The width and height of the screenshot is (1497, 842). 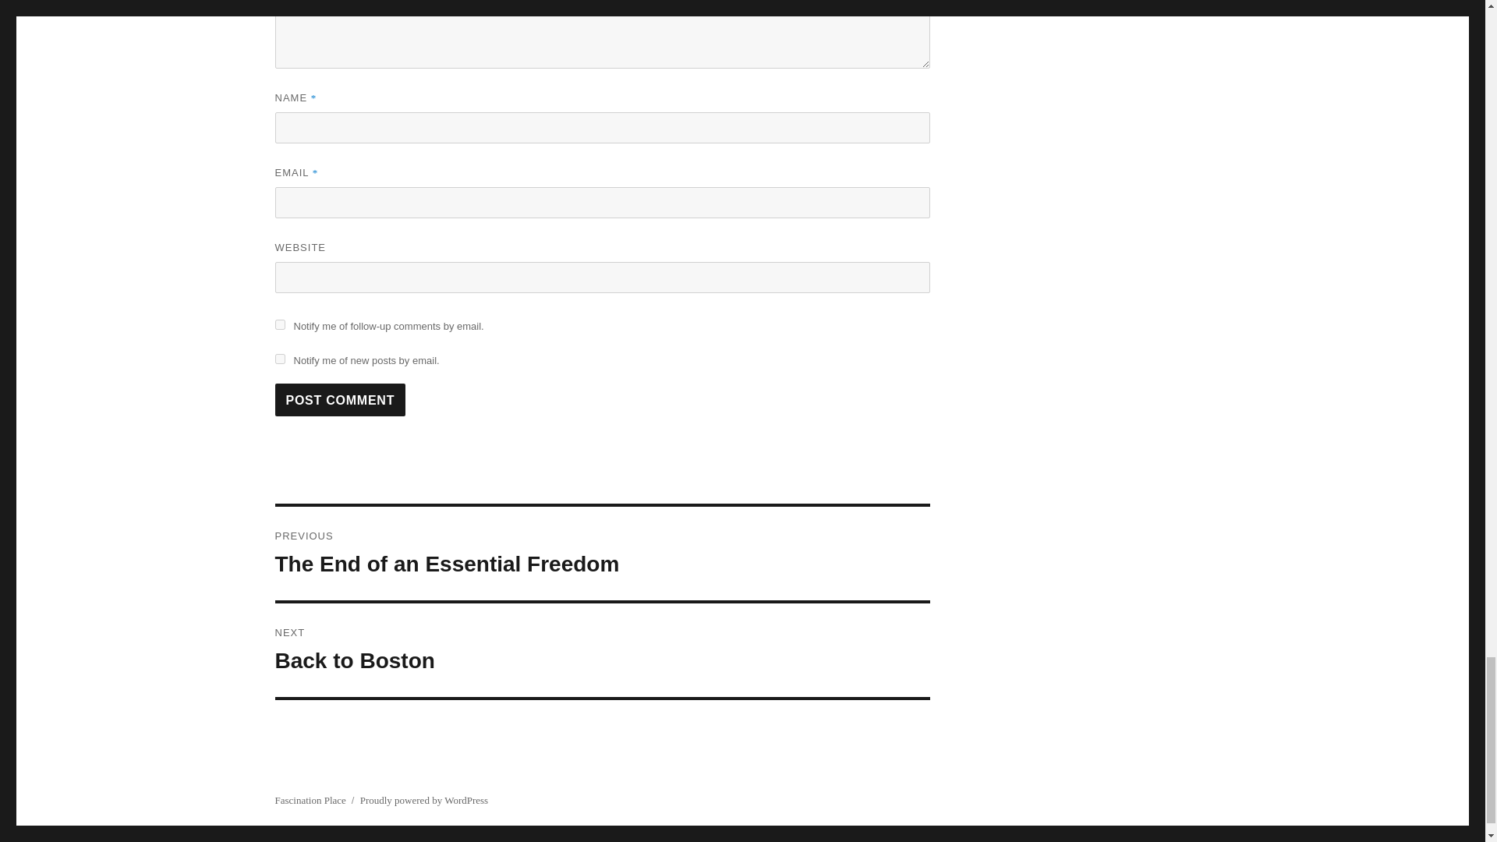 What do you see at coordinates (340, 399) in the screenshot?
I see `Post Comment` at bounding box center [340, 399].